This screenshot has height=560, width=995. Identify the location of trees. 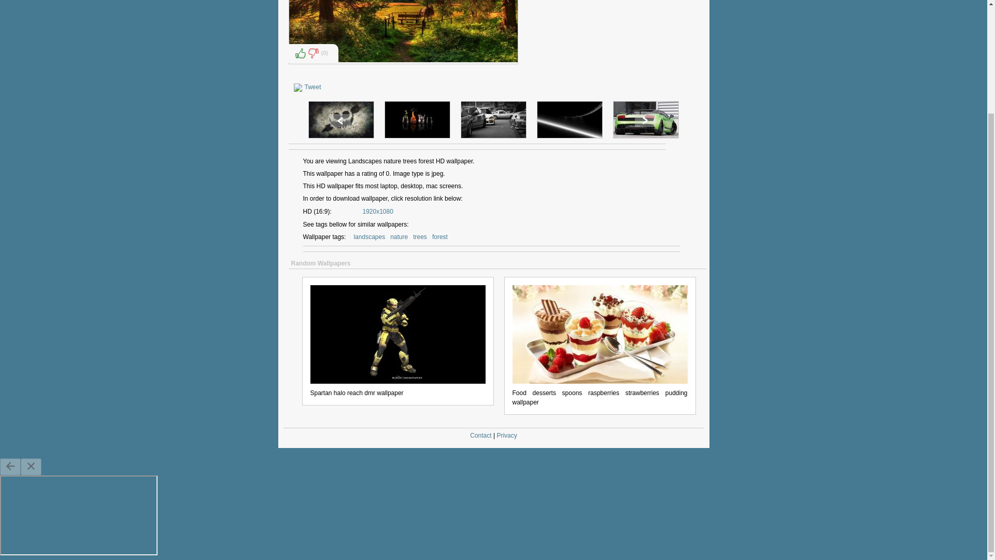
(420, 236).